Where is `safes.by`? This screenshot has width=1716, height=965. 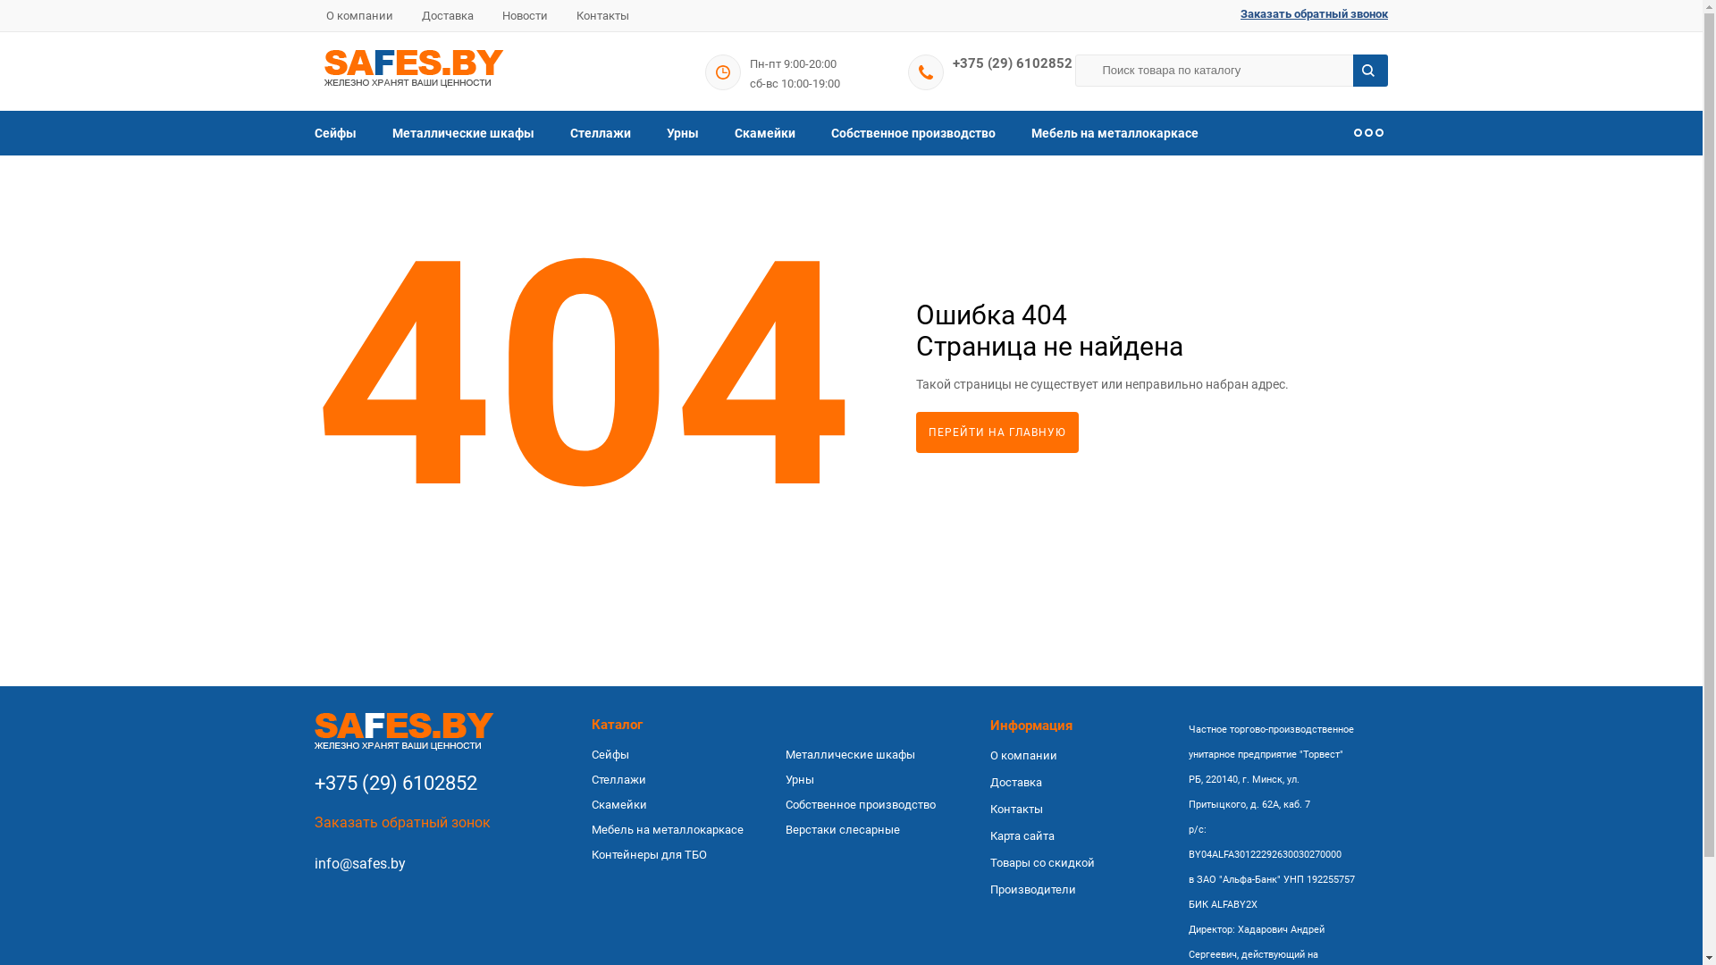
safes.by is located at coordinates (404, 732).